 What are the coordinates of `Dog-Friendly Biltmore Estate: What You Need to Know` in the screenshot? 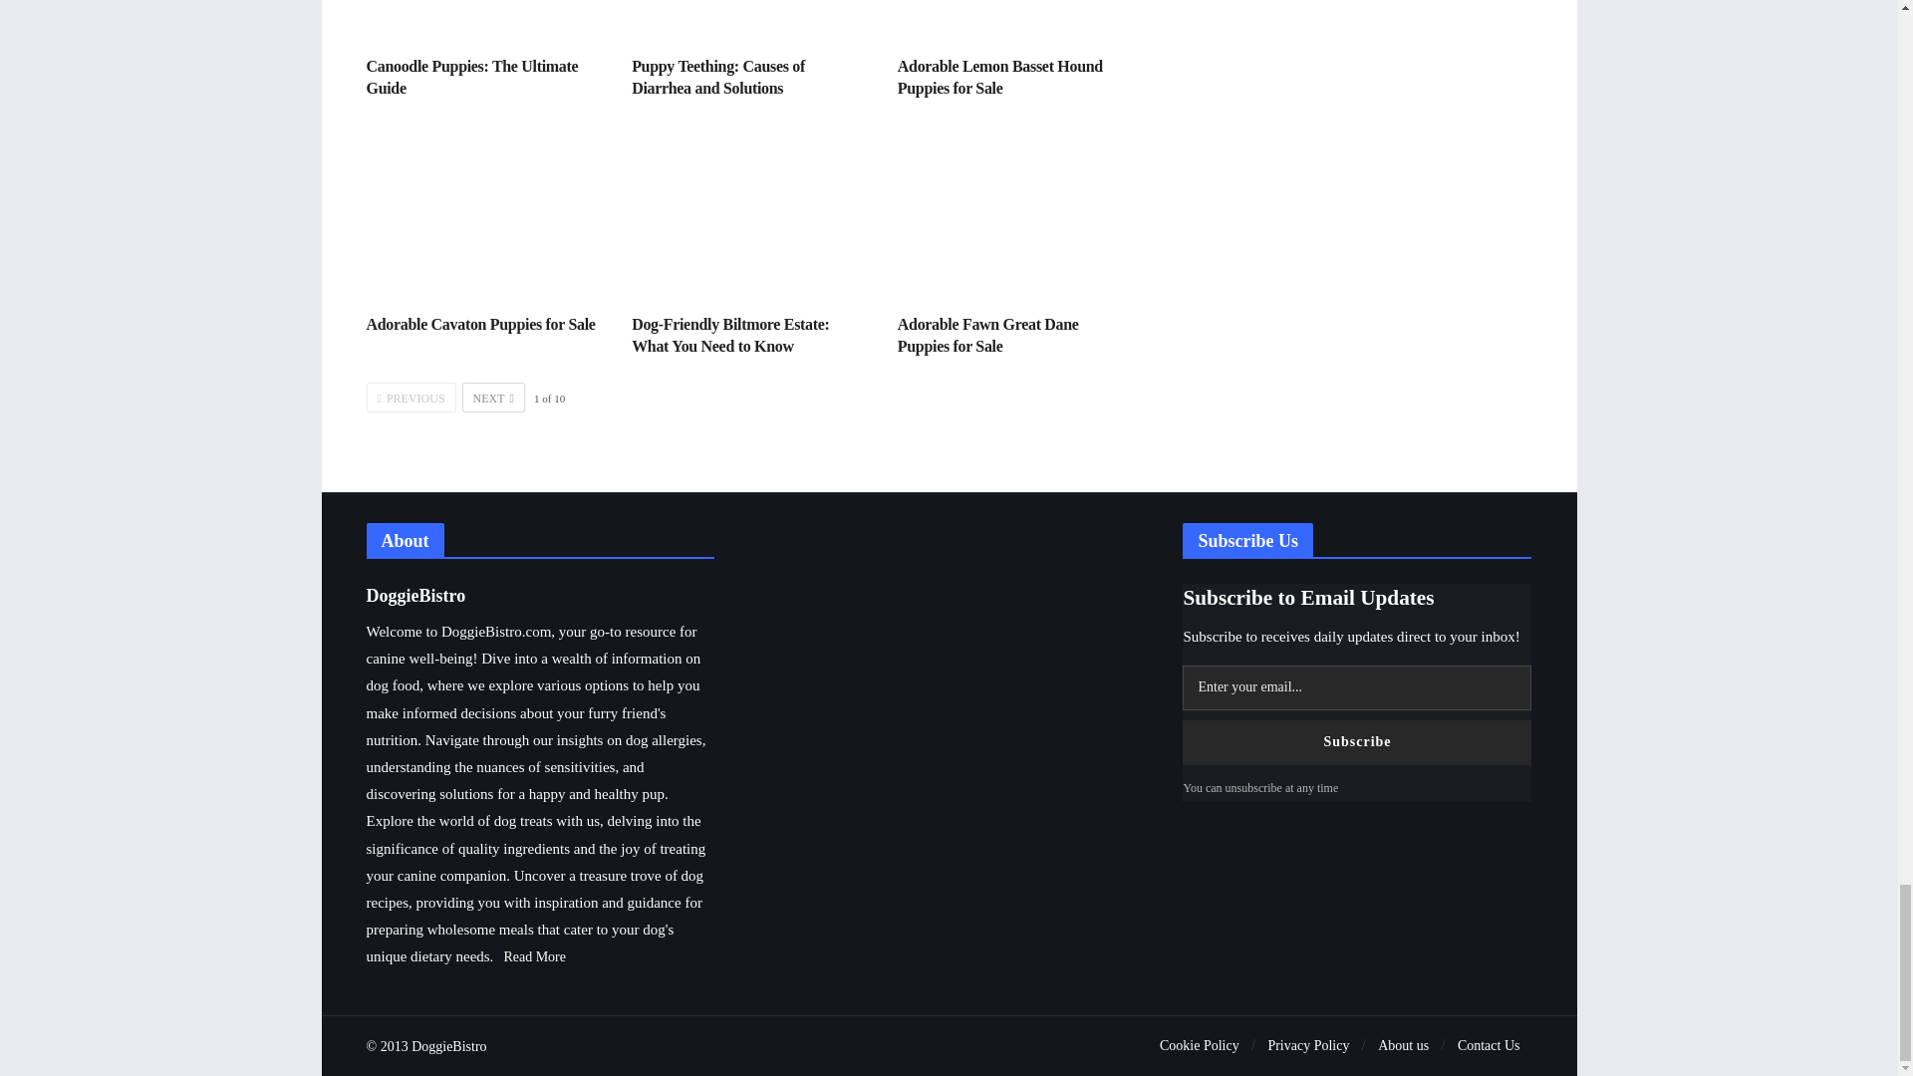 It's located at (749, 213).